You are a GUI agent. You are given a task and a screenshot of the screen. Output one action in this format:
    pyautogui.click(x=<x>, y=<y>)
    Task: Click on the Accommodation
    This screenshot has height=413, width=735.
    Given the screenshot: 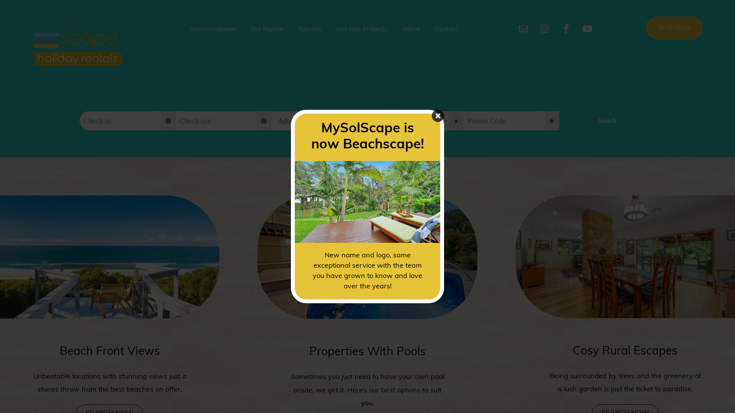 What is the action you would take?
    pyautogui.click(x=211, y=26)
    